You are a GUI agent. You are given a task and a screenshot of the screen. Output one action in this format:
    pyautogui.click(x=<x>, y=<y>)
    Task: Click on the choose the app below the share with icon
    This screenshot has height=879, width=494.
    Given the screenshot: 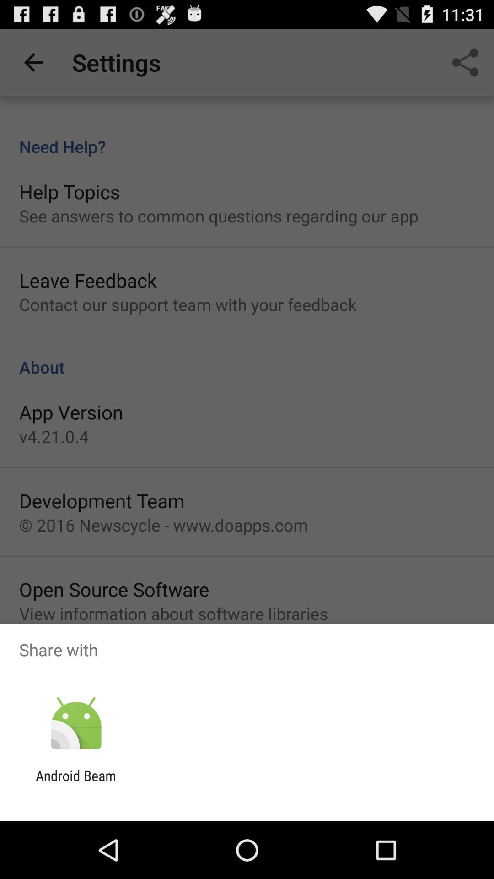 What is the action you would take?
    pyautogui.click(x=76, y=723)
    